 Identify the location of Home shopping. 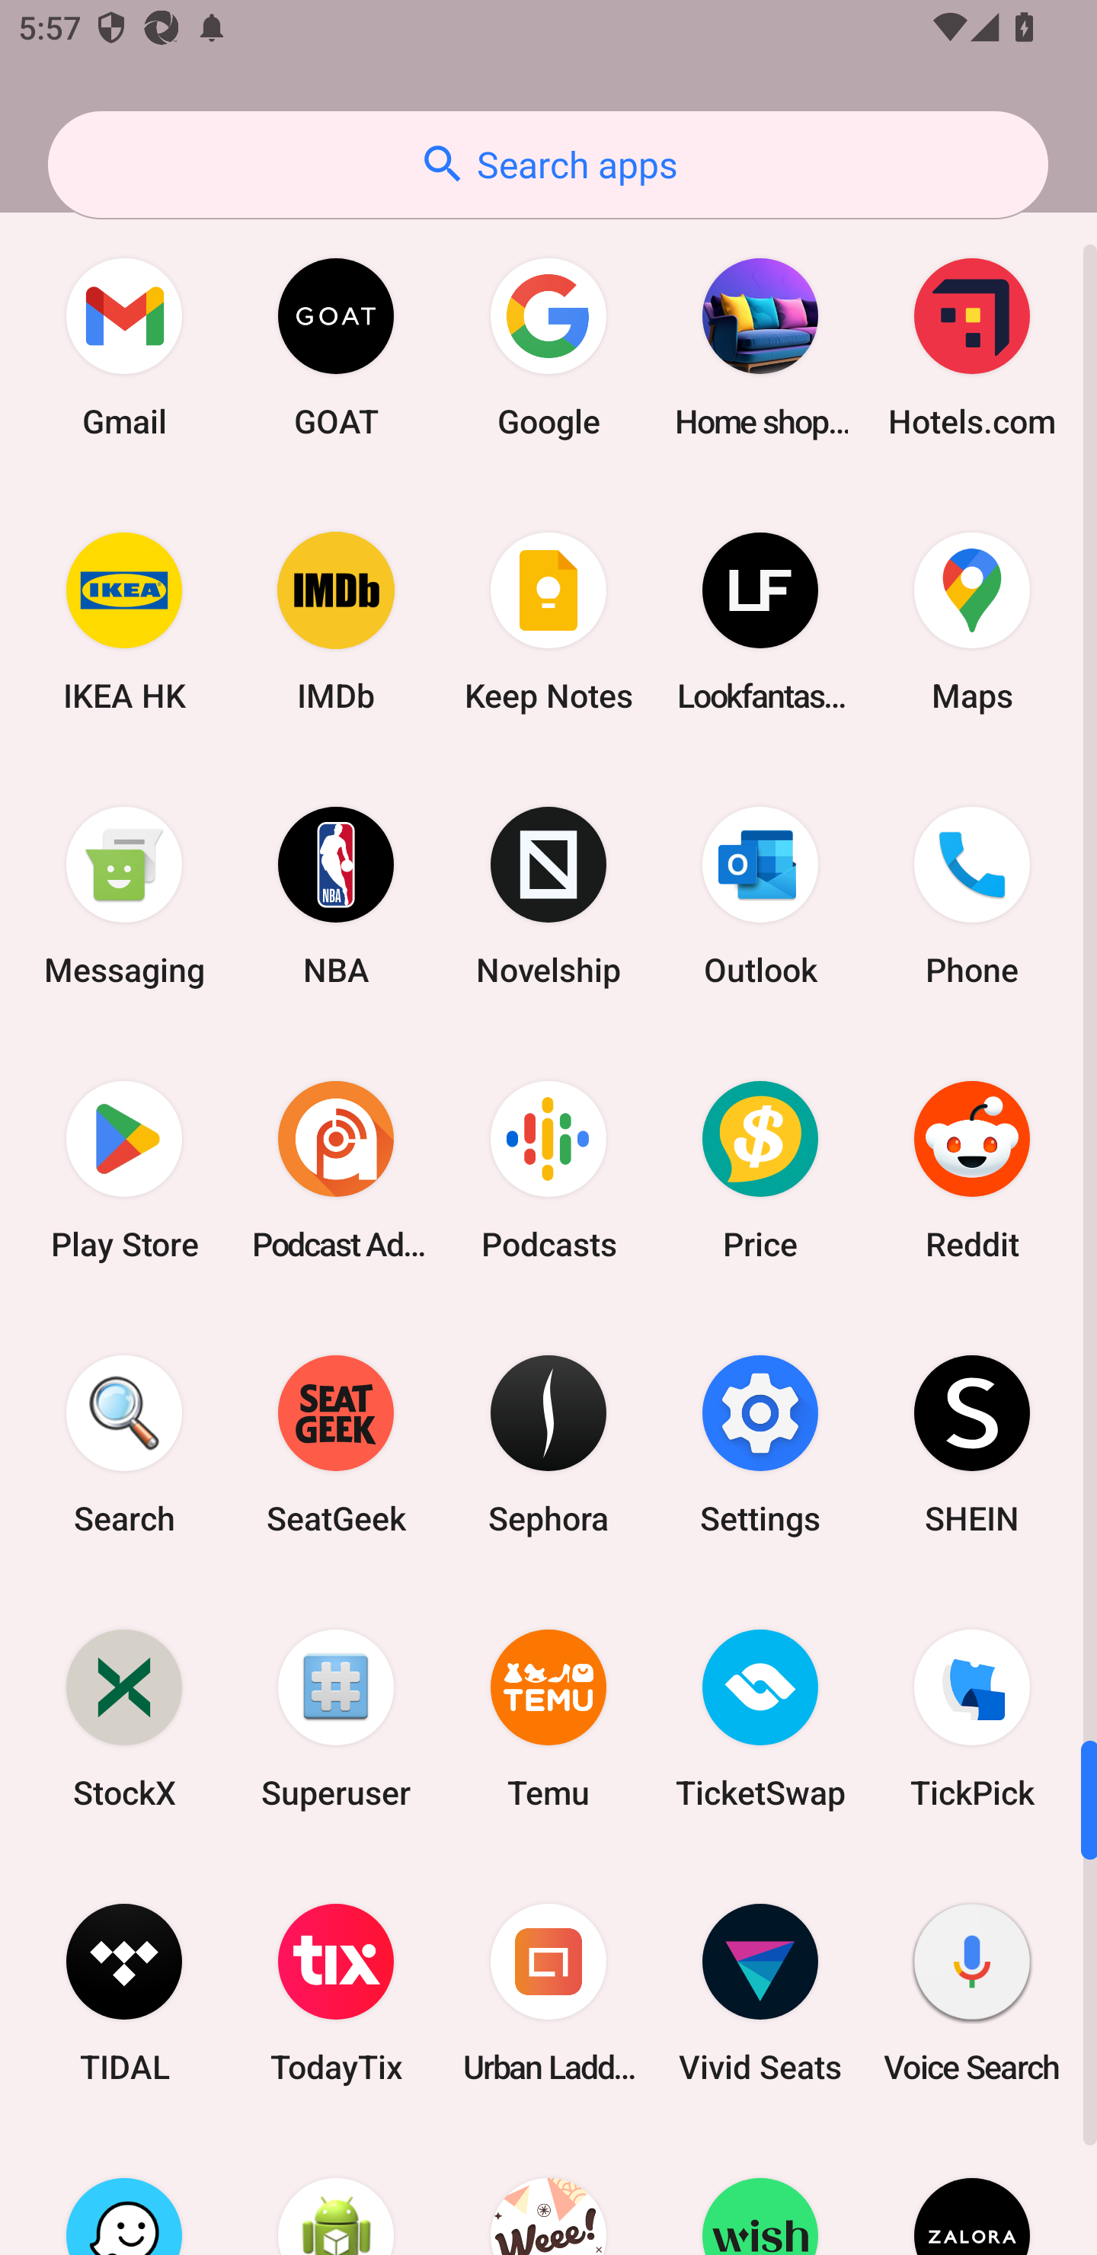
(760, 347).